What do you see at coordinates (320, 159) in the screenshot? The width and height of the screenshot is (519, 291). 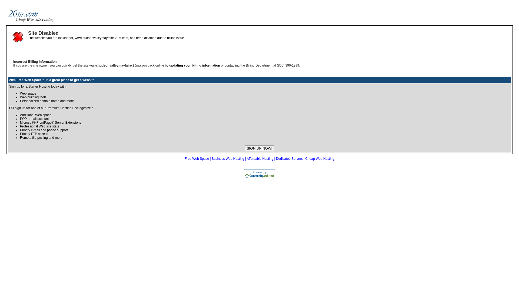 I see `Cheap Web Hosting` at bounding box center [320, 159].